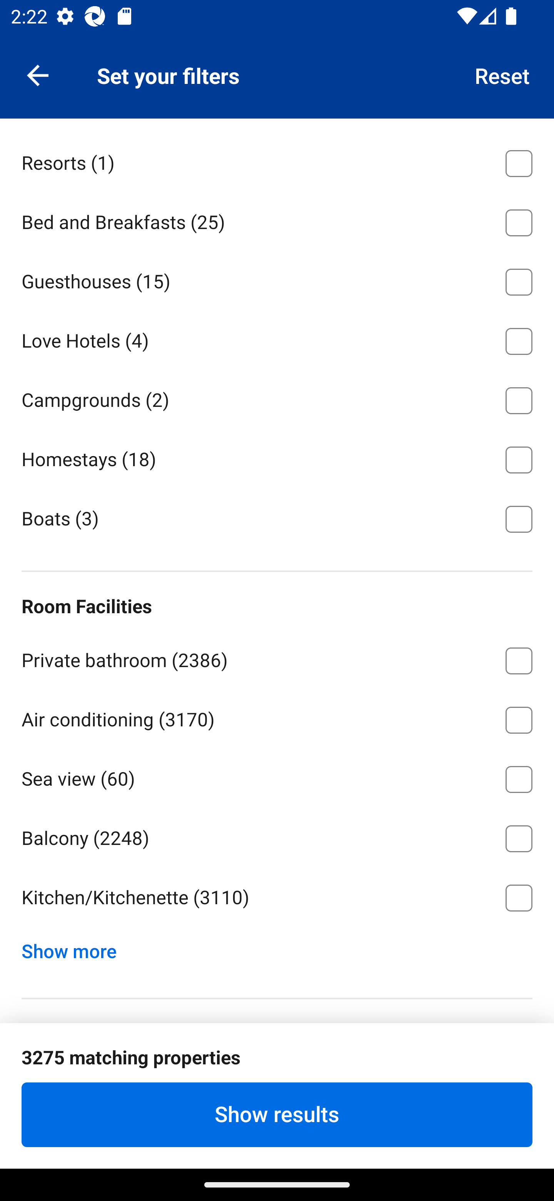  I want to click on Show more, so click(75, 948).